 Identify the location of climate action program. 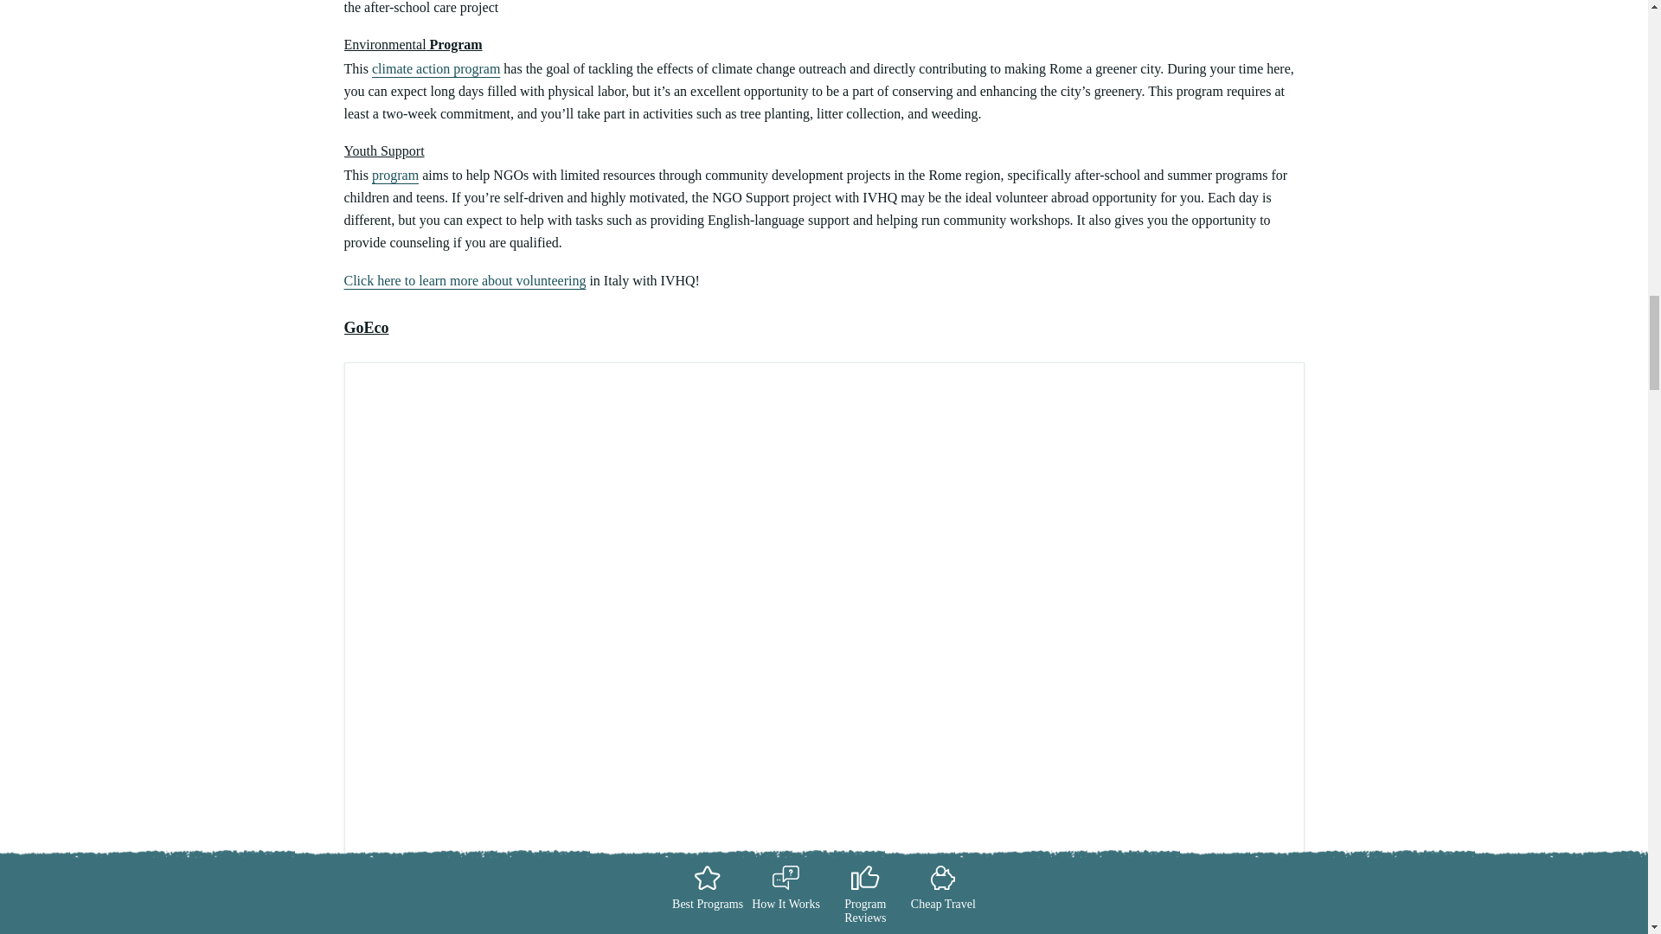
(436, 68).